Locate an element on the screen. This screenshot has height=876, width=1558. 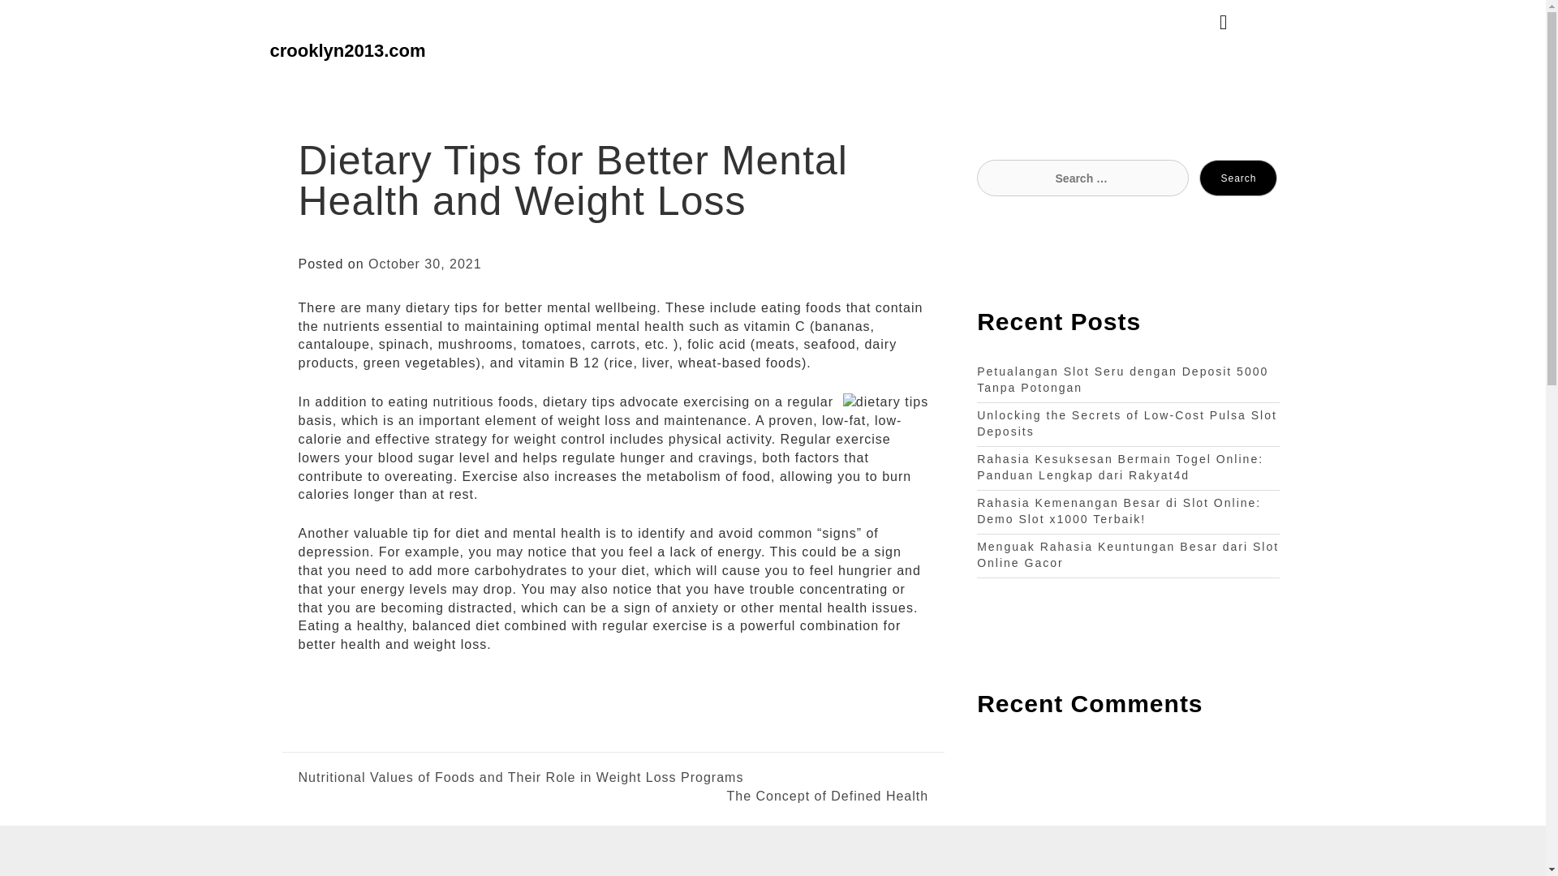
Unlocking the Secrets of Low-Cost Pulsa Slot Deposits is located at coordinates (1126, 423).